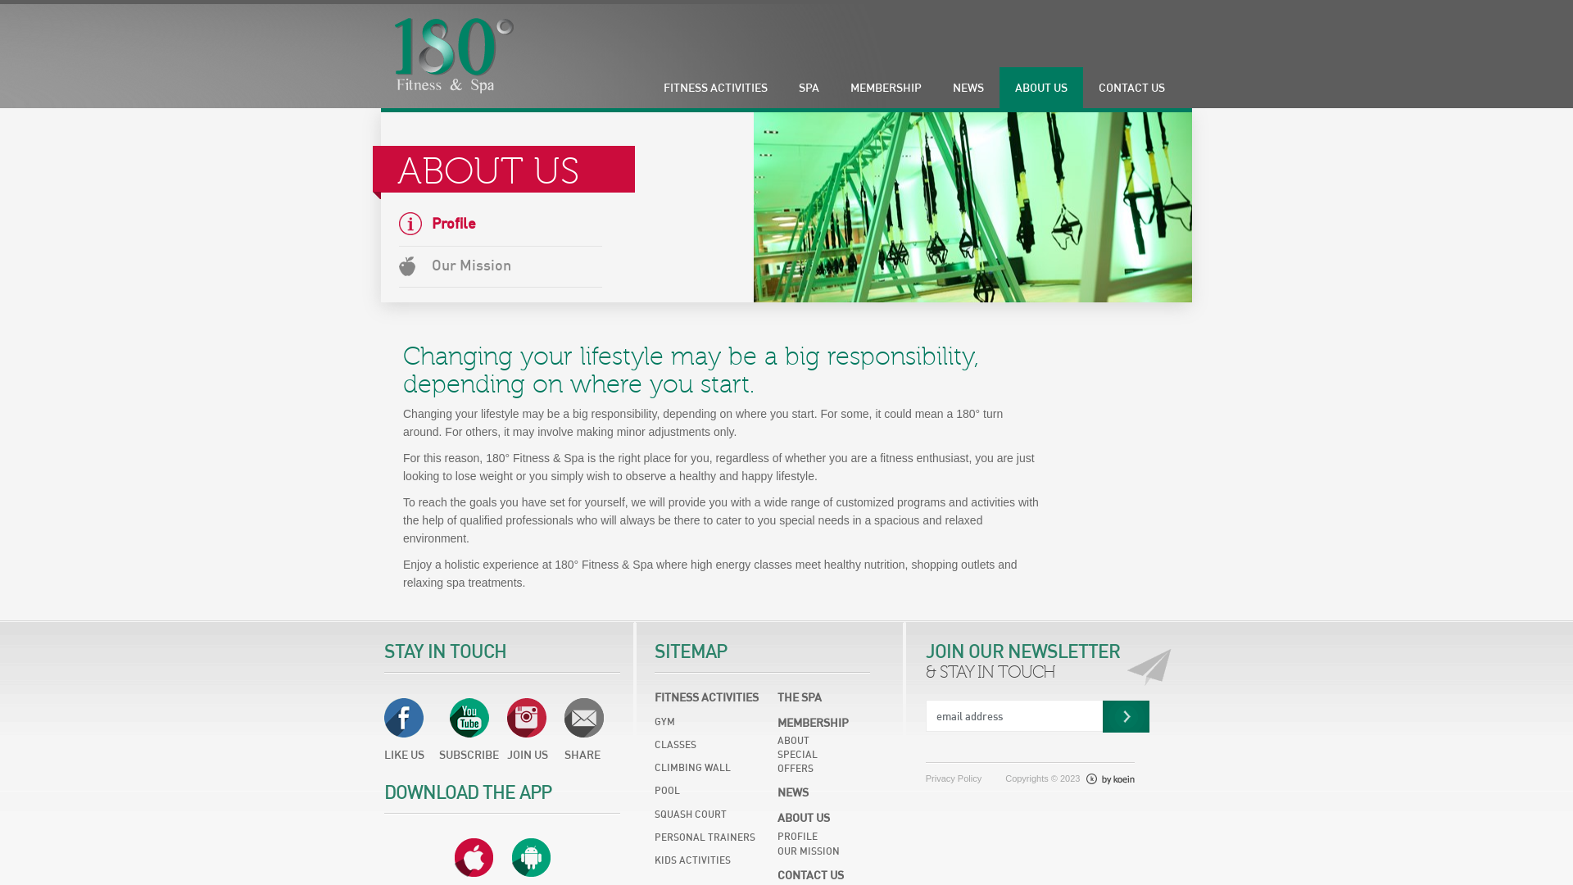 This screenshot has width=1573, height=885. I want to click on ABOUT US, so click(1041, 88).